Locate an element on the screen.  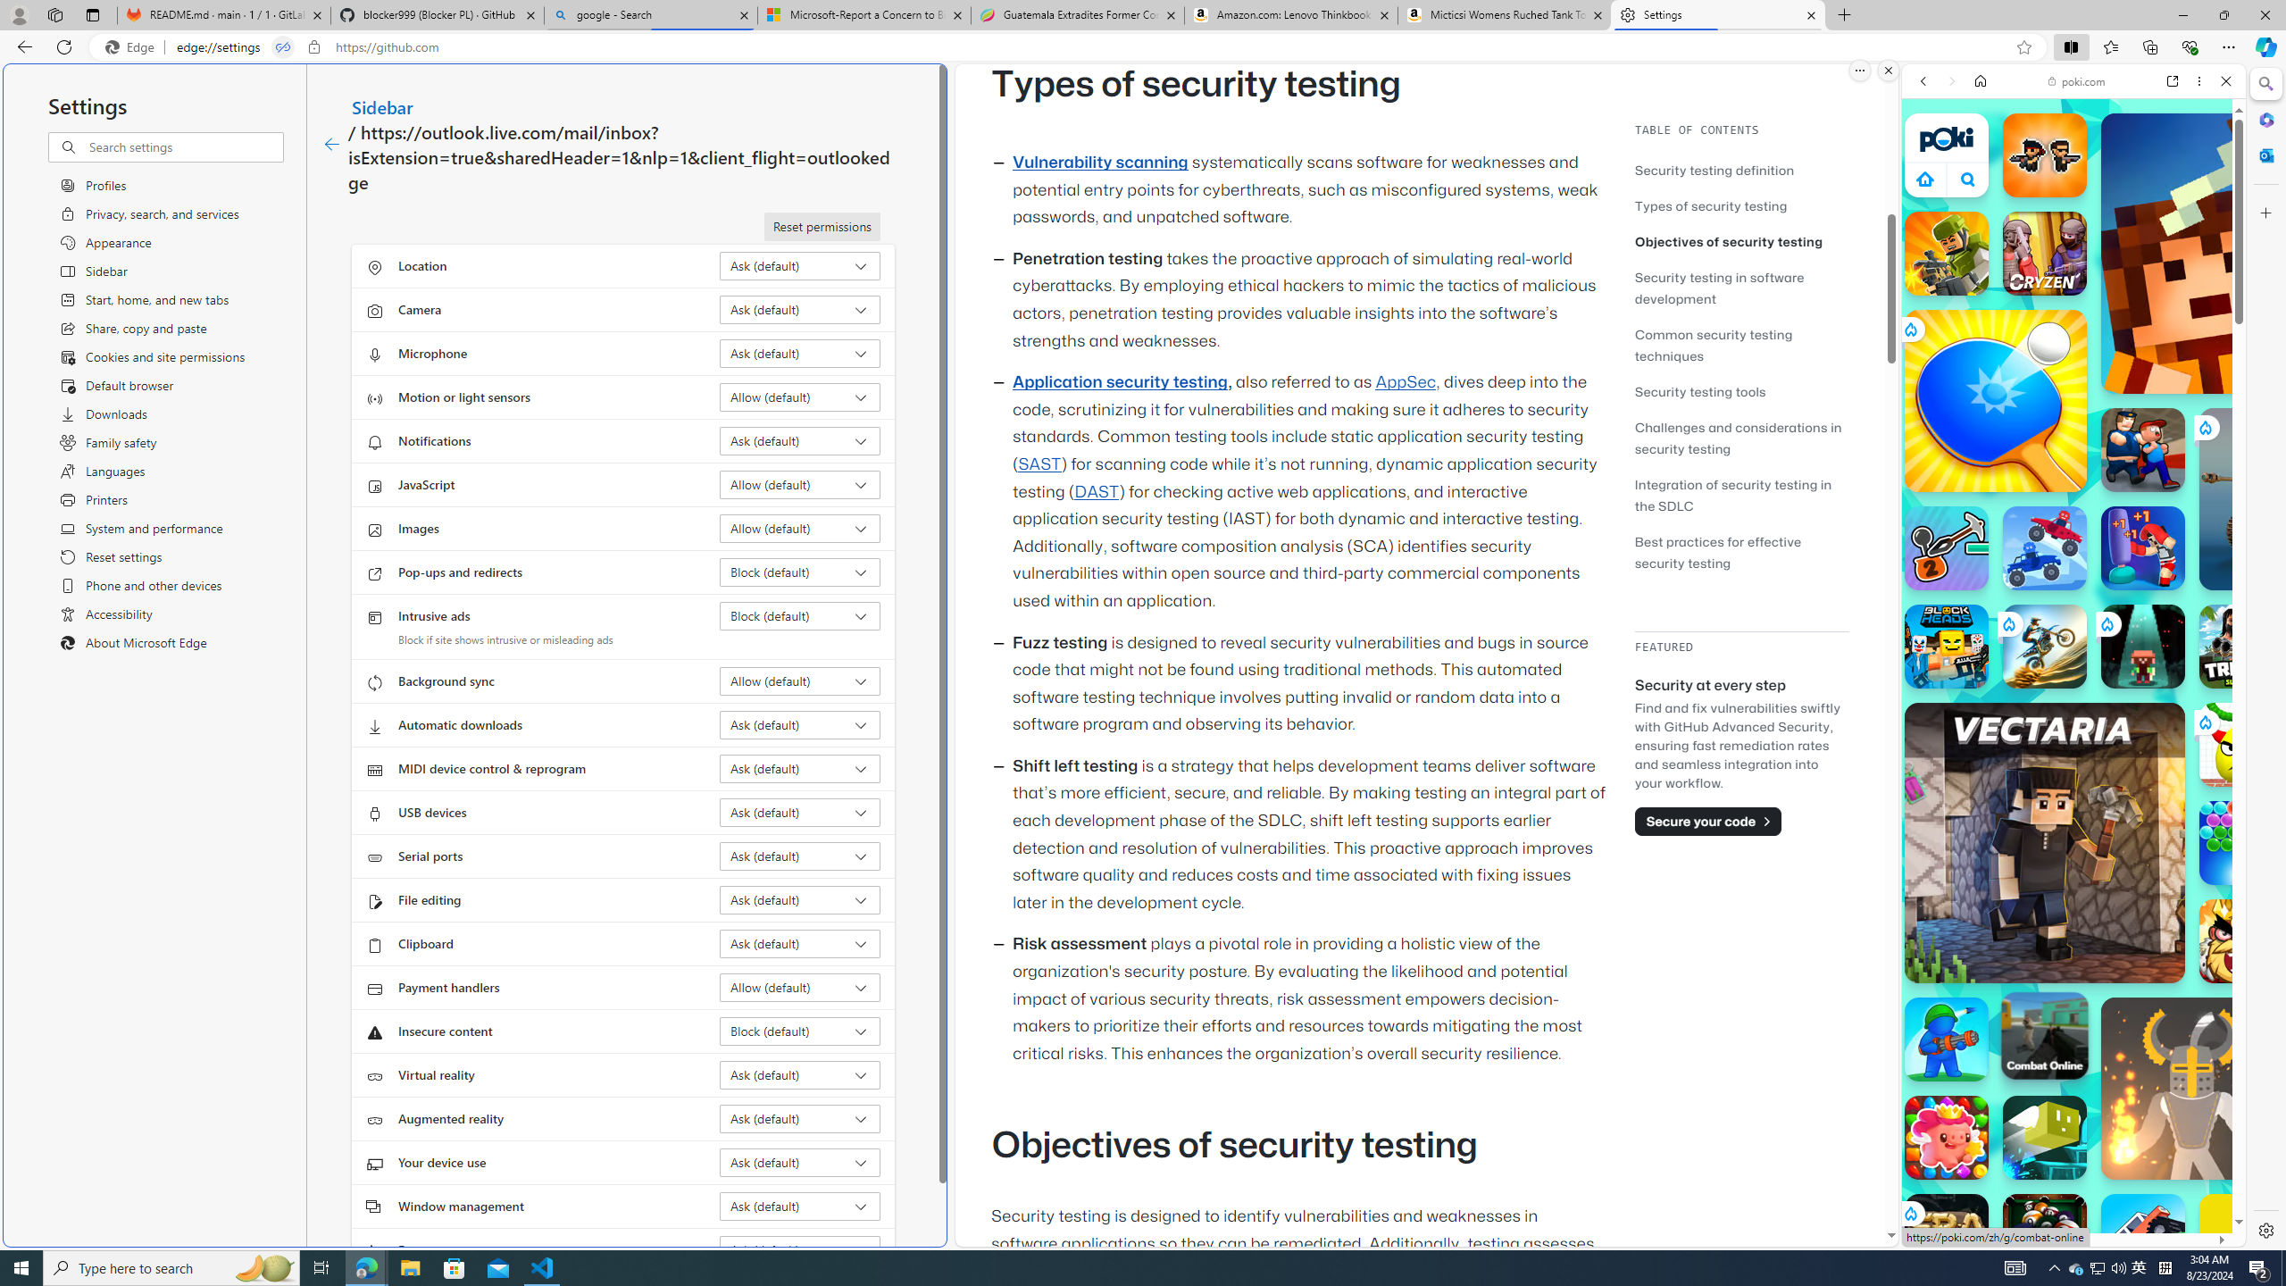
Types of security testing is located at coordinates (1711, 205).